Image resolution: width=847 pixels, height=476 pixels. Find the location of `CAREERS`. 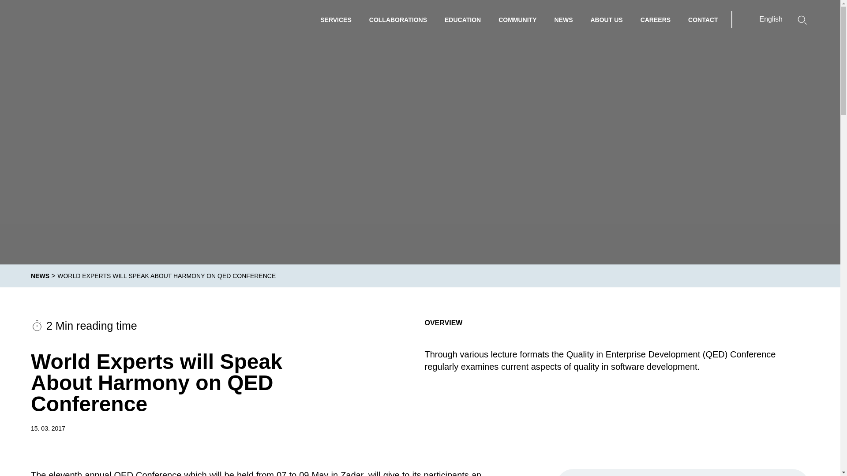

CAREERS is located at coordinates (656, 19).